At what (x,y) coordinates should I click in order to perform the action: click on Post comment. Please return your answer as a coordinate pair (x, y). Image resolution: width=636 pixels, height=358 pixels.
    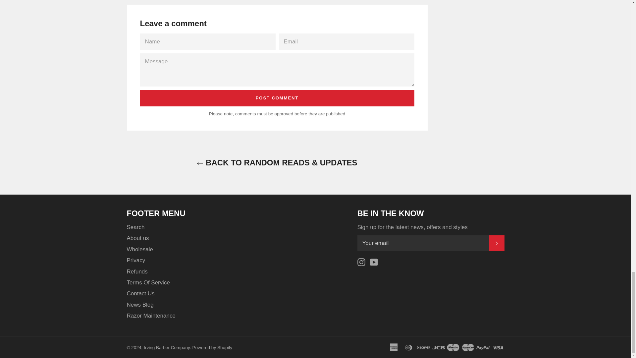
    Looking at the image, I should click on (277, 98).